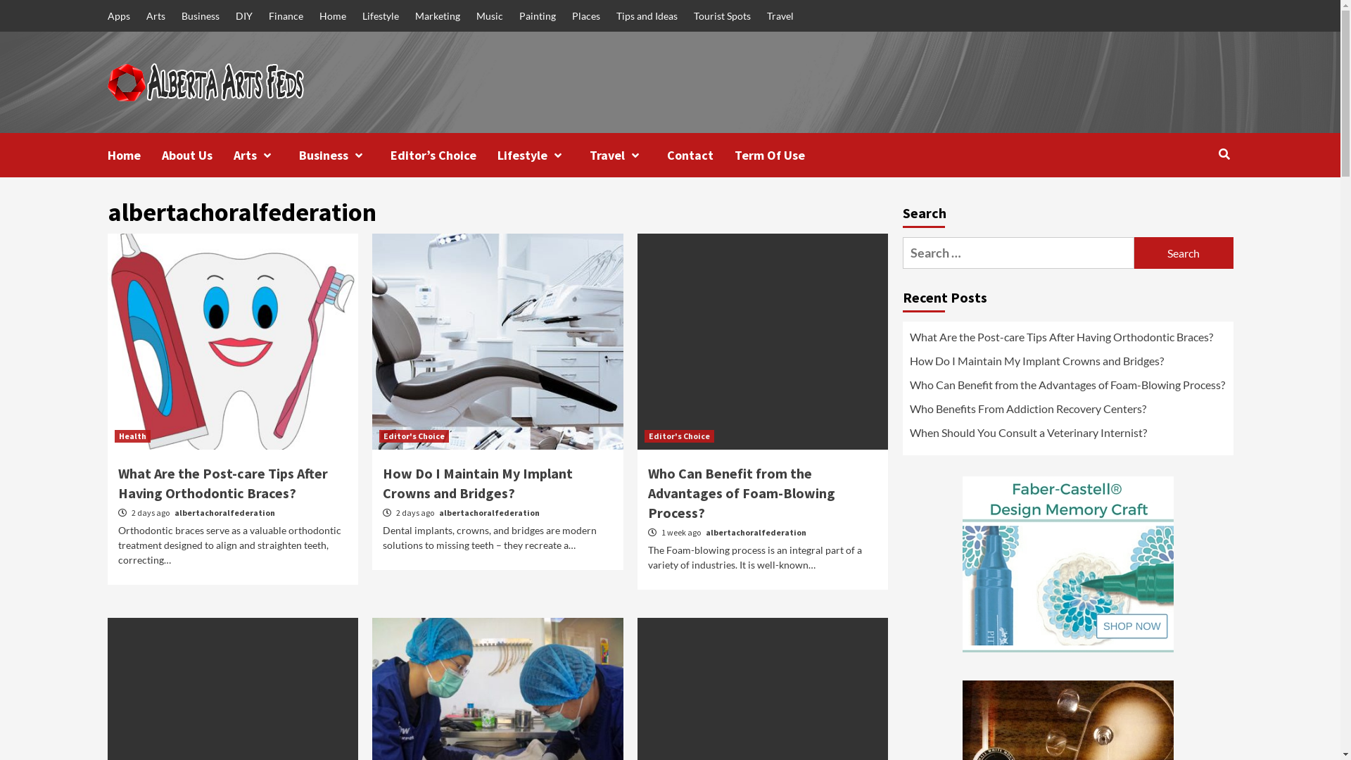 The width and height of the screenshot is (1351, 760). I want to click on Marketing, so click(438, 15).